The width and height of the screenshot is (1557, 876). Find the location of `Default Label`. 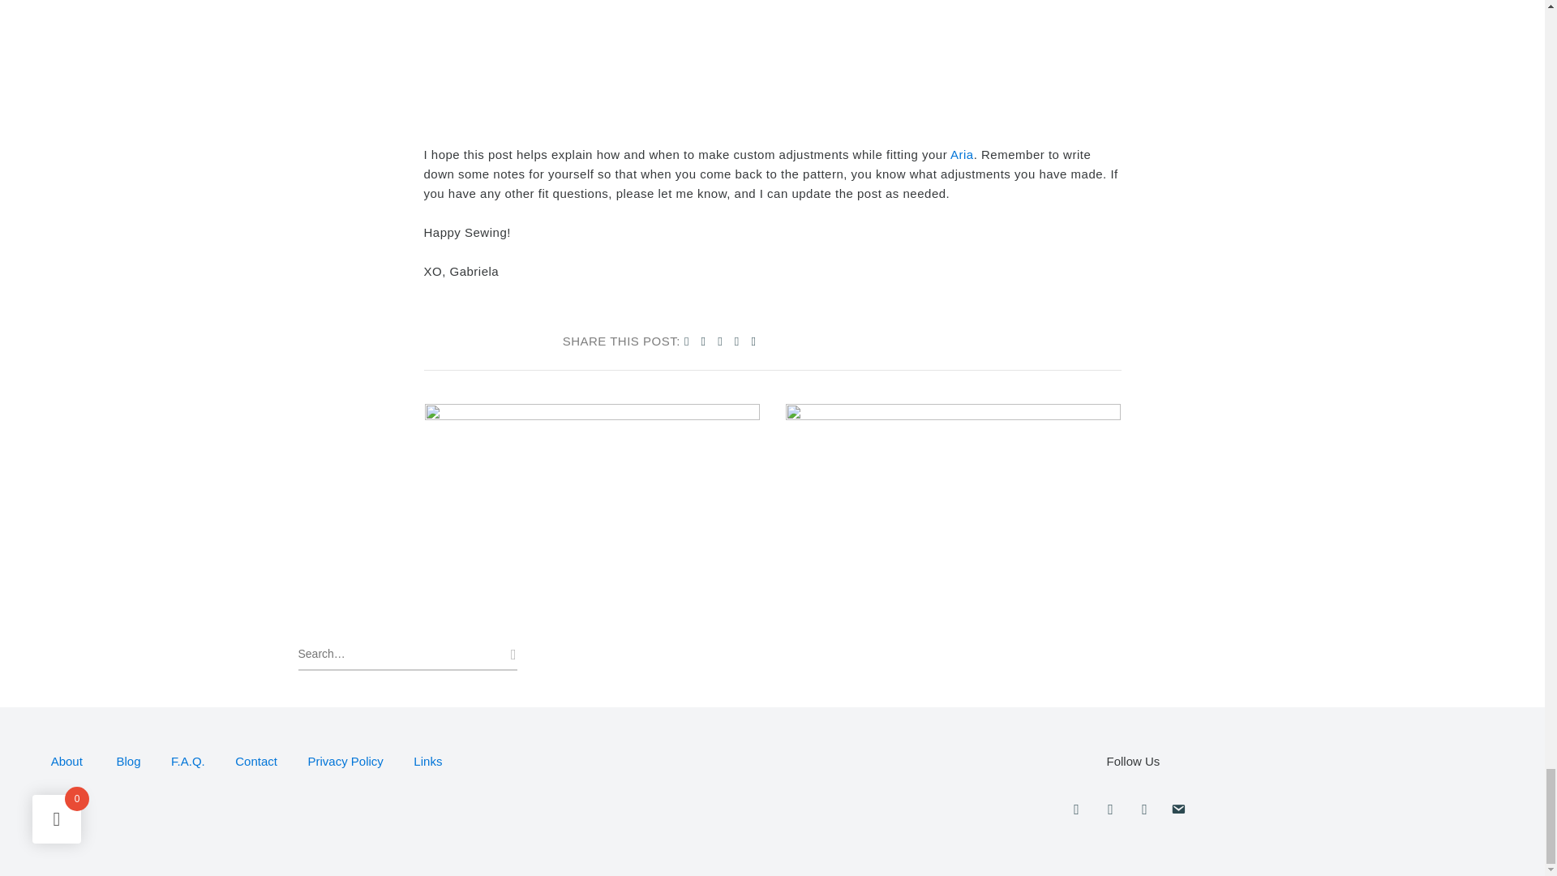

Default Label is located at coordinates (1143, 809).